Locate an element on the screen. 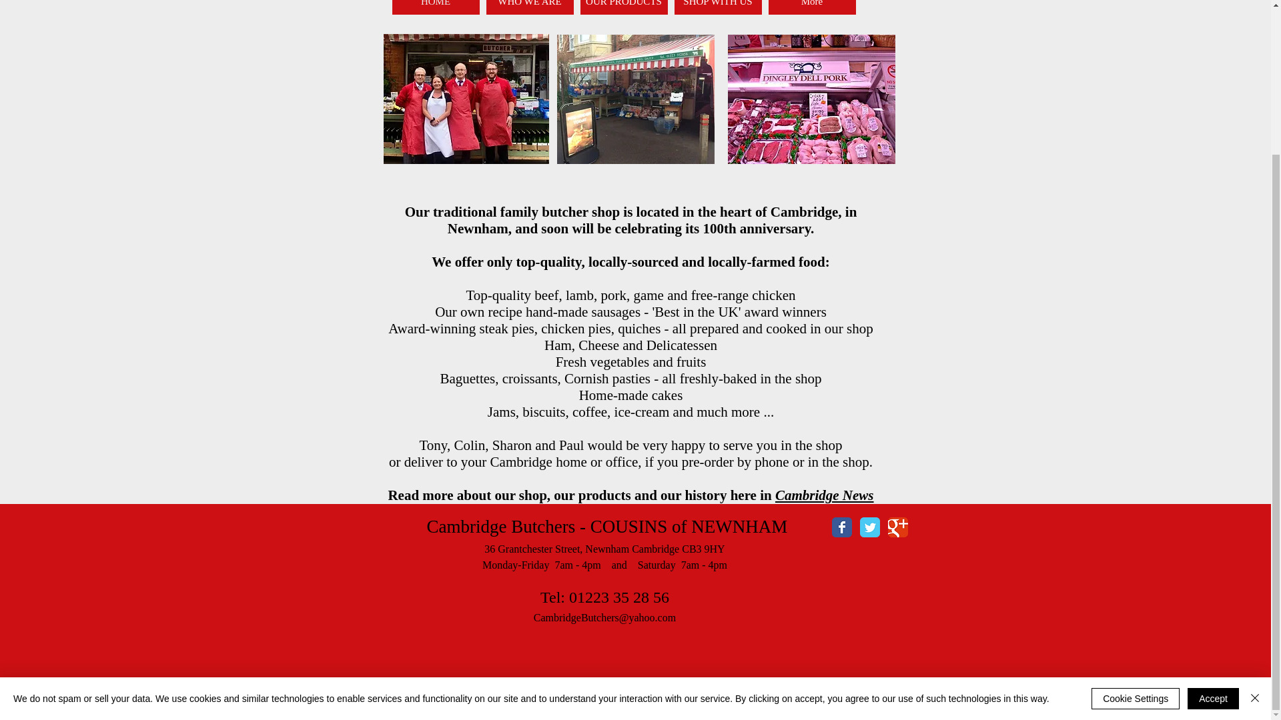  Accept is located at coordinates (1213, 510).